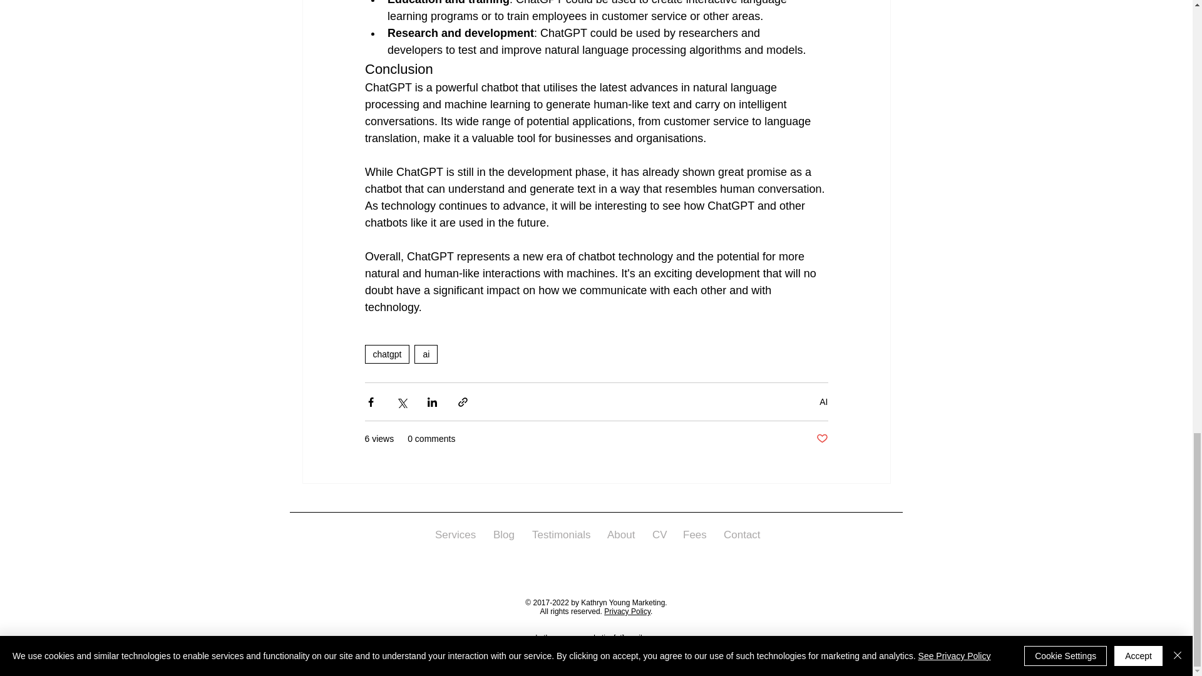 This screenshot has height=676, width=1202. I want to click on ai, so click(426, 354).